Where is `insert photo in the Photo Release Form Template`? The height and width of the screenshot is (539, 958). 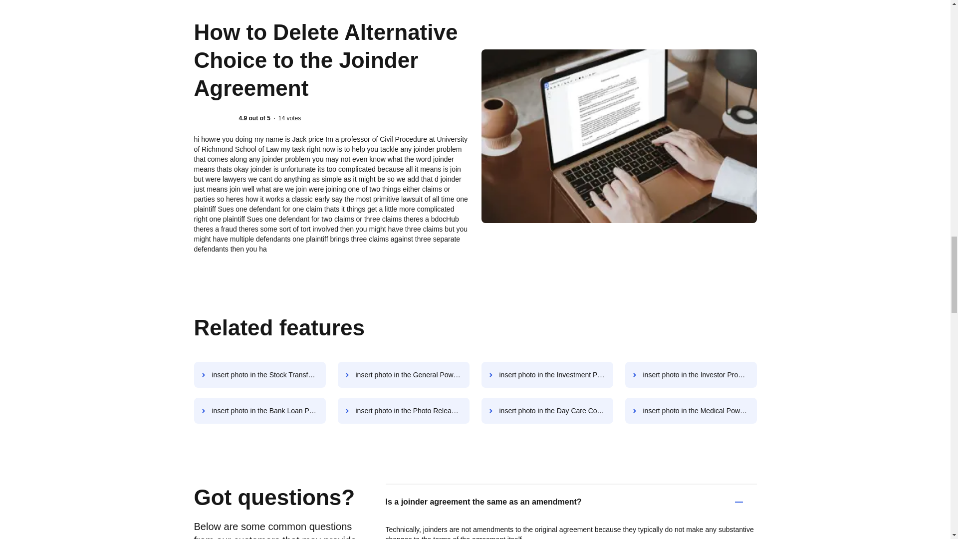 insert photo in the Photo Release Form Template is located at coordinates (403, 410).